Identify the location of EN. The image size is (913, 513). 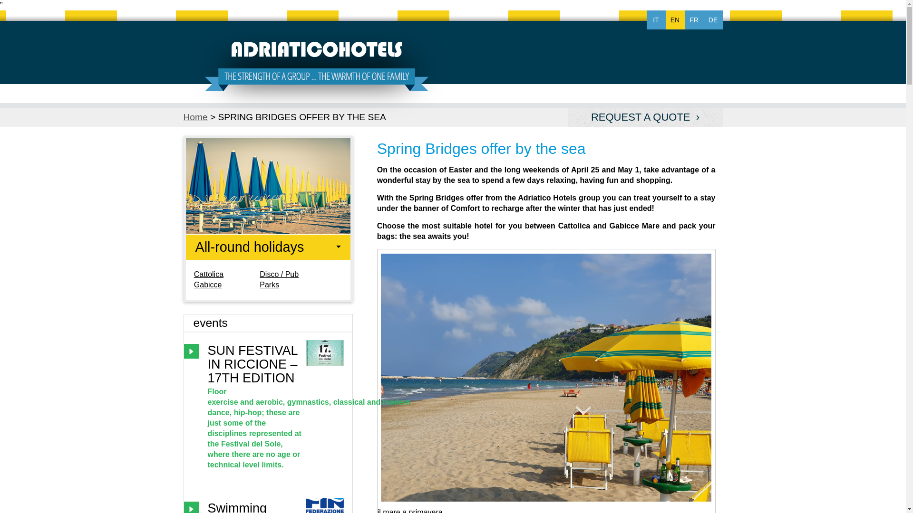
(675, 19).